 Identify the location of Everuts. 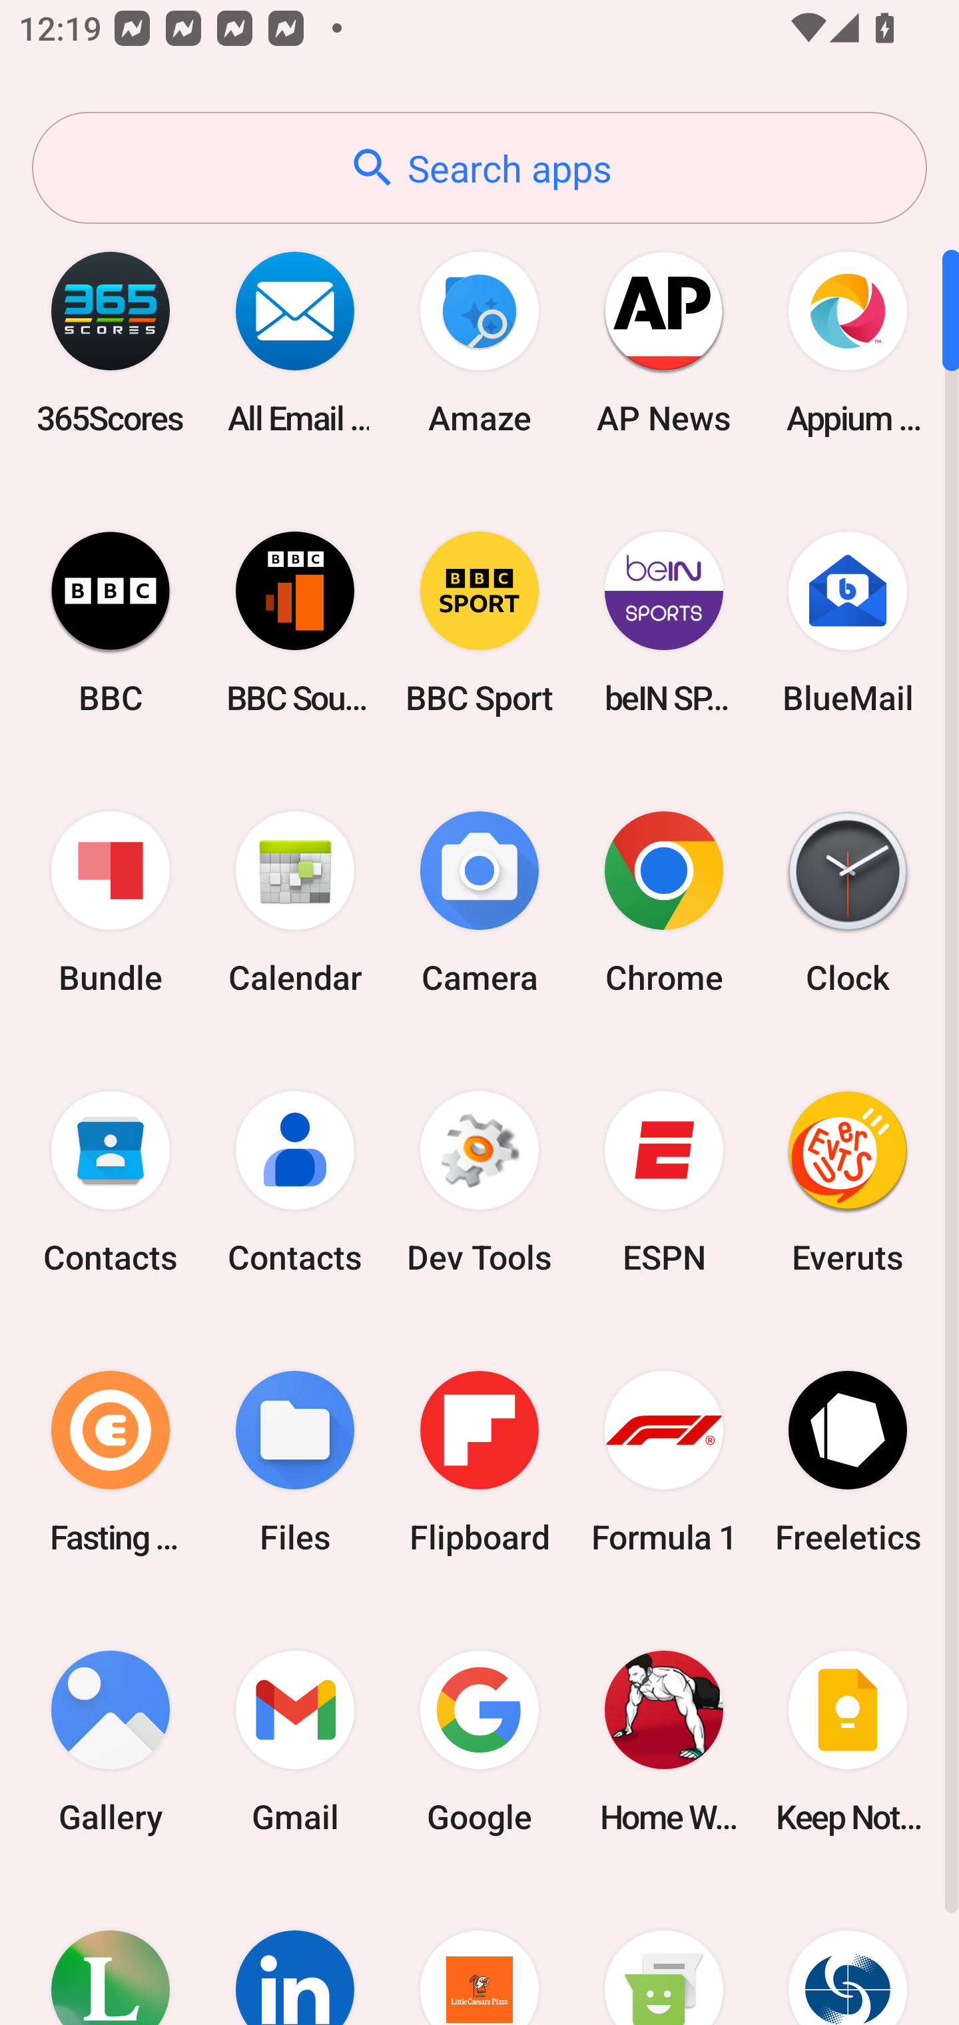
(848, 1182).